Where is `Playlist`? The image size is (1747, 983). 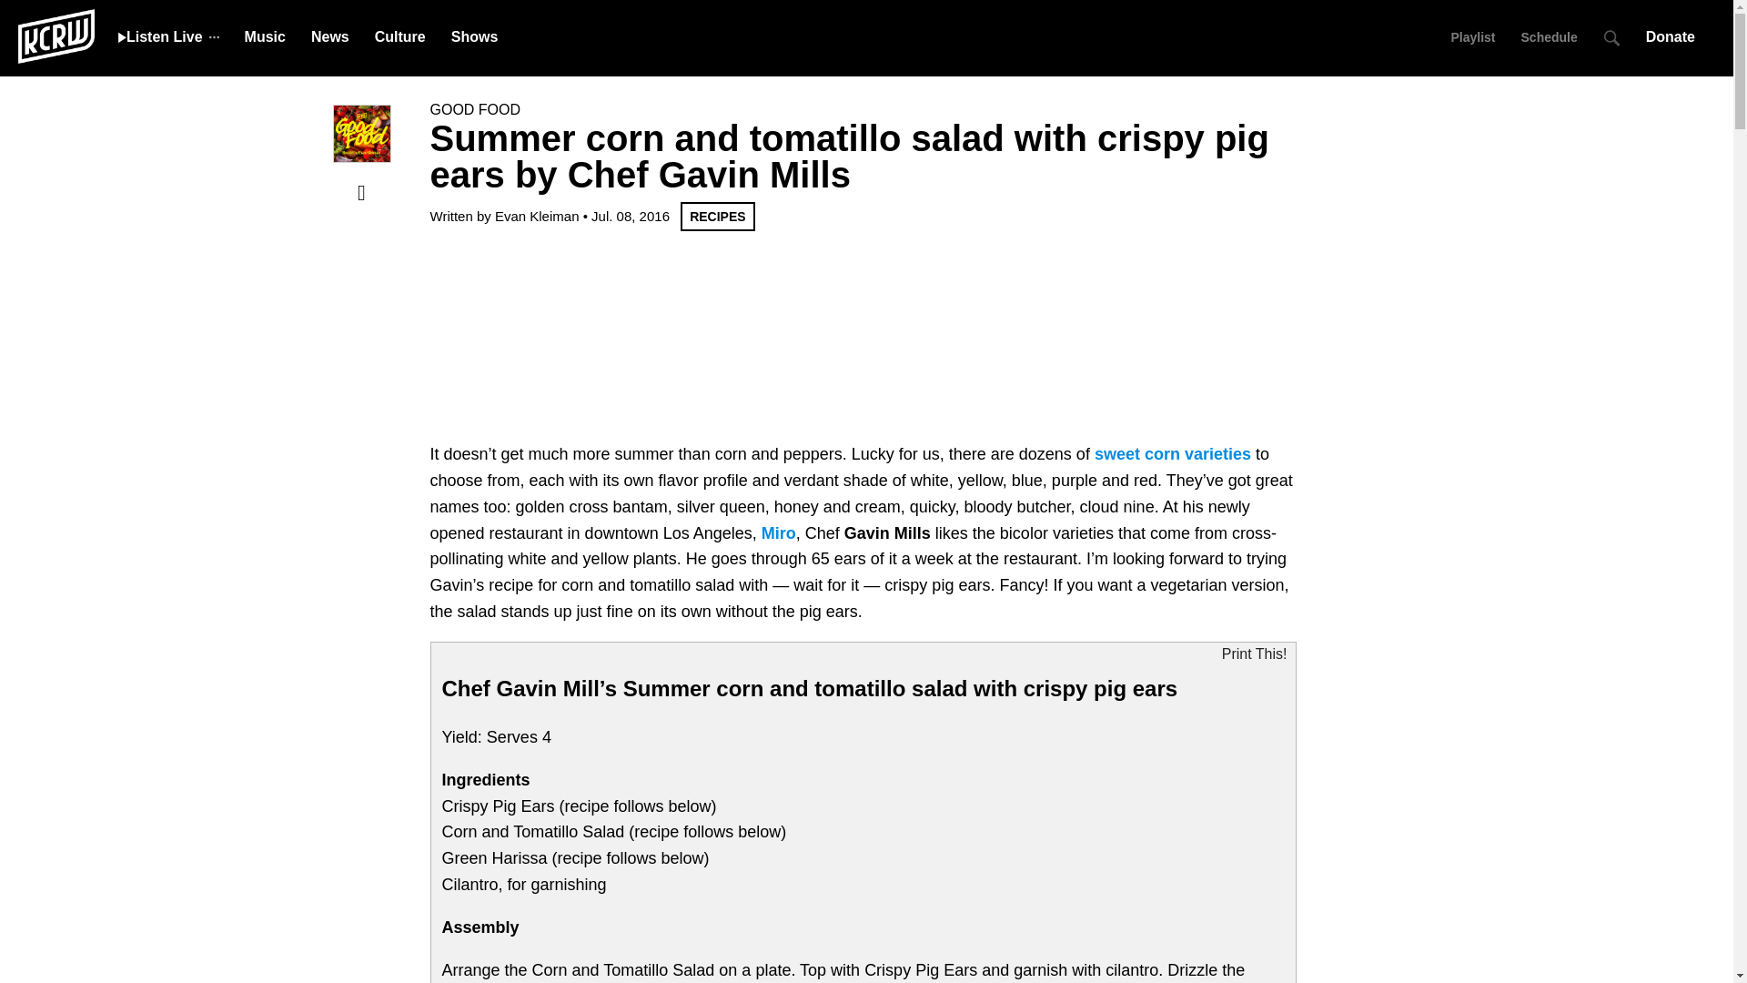 Playlist is located at coordinates (1472, 36).